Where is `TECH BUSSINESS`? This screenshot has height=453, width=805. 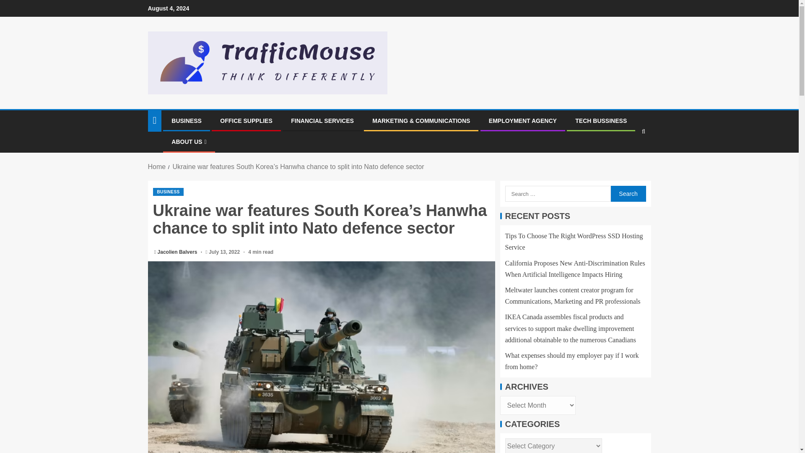 TECH BUSSINESS is located at coordinates (601, 120).